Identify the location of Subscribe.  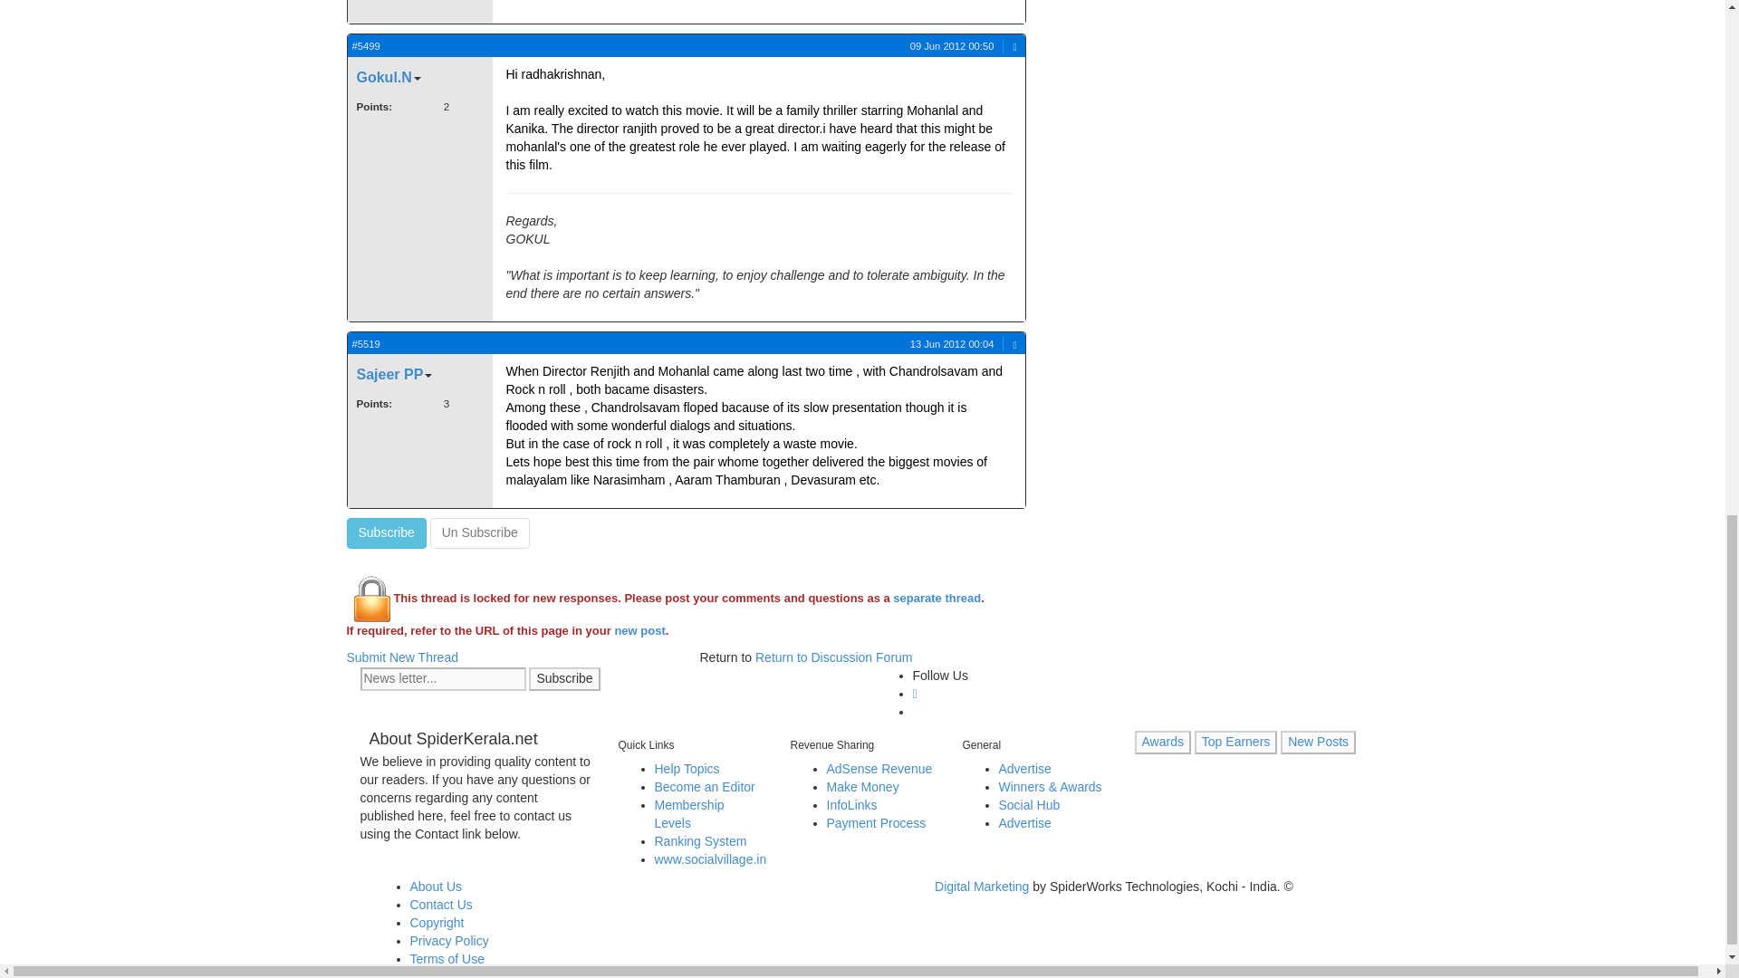
(386, 532).